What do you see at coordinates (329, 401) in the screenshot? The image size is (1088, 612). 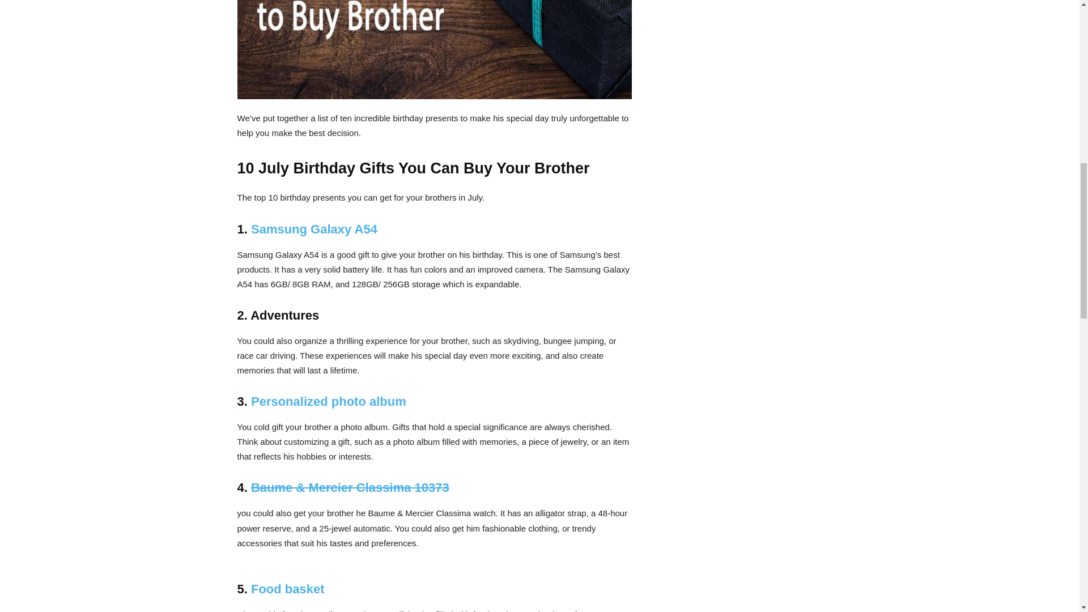 I see `Personalized photo album` at bounding box center [329, 401].